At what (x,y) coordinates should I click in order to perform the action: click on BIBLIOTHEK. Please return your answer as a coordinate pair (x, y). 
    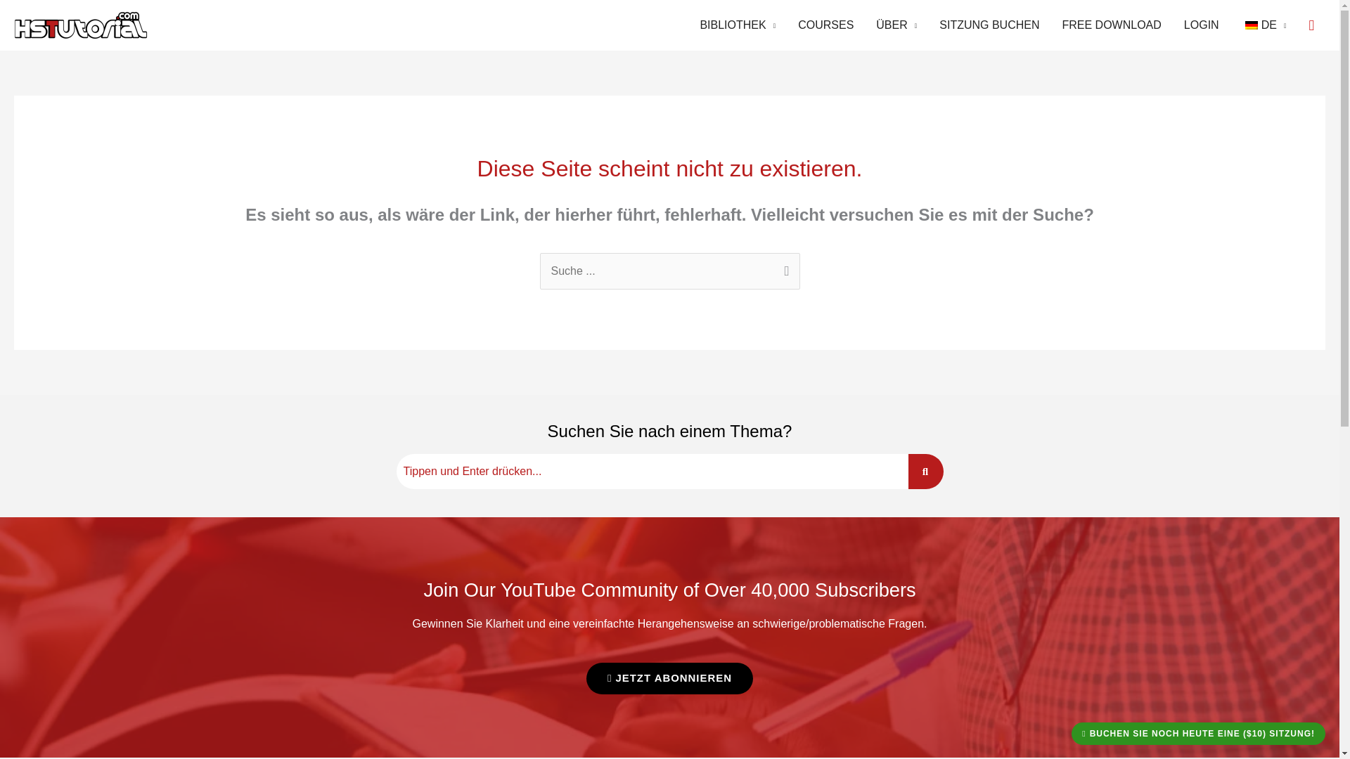
    Looking at the image, I should click on (738, 25).